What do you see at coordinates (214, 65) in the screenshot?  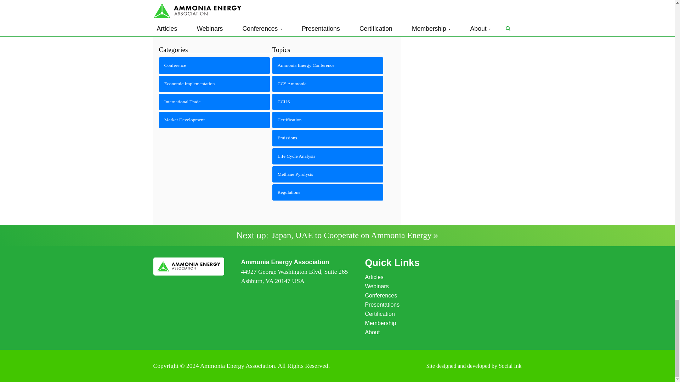 I see `See other items in Conference Categories` at bounding box center [214, 65].